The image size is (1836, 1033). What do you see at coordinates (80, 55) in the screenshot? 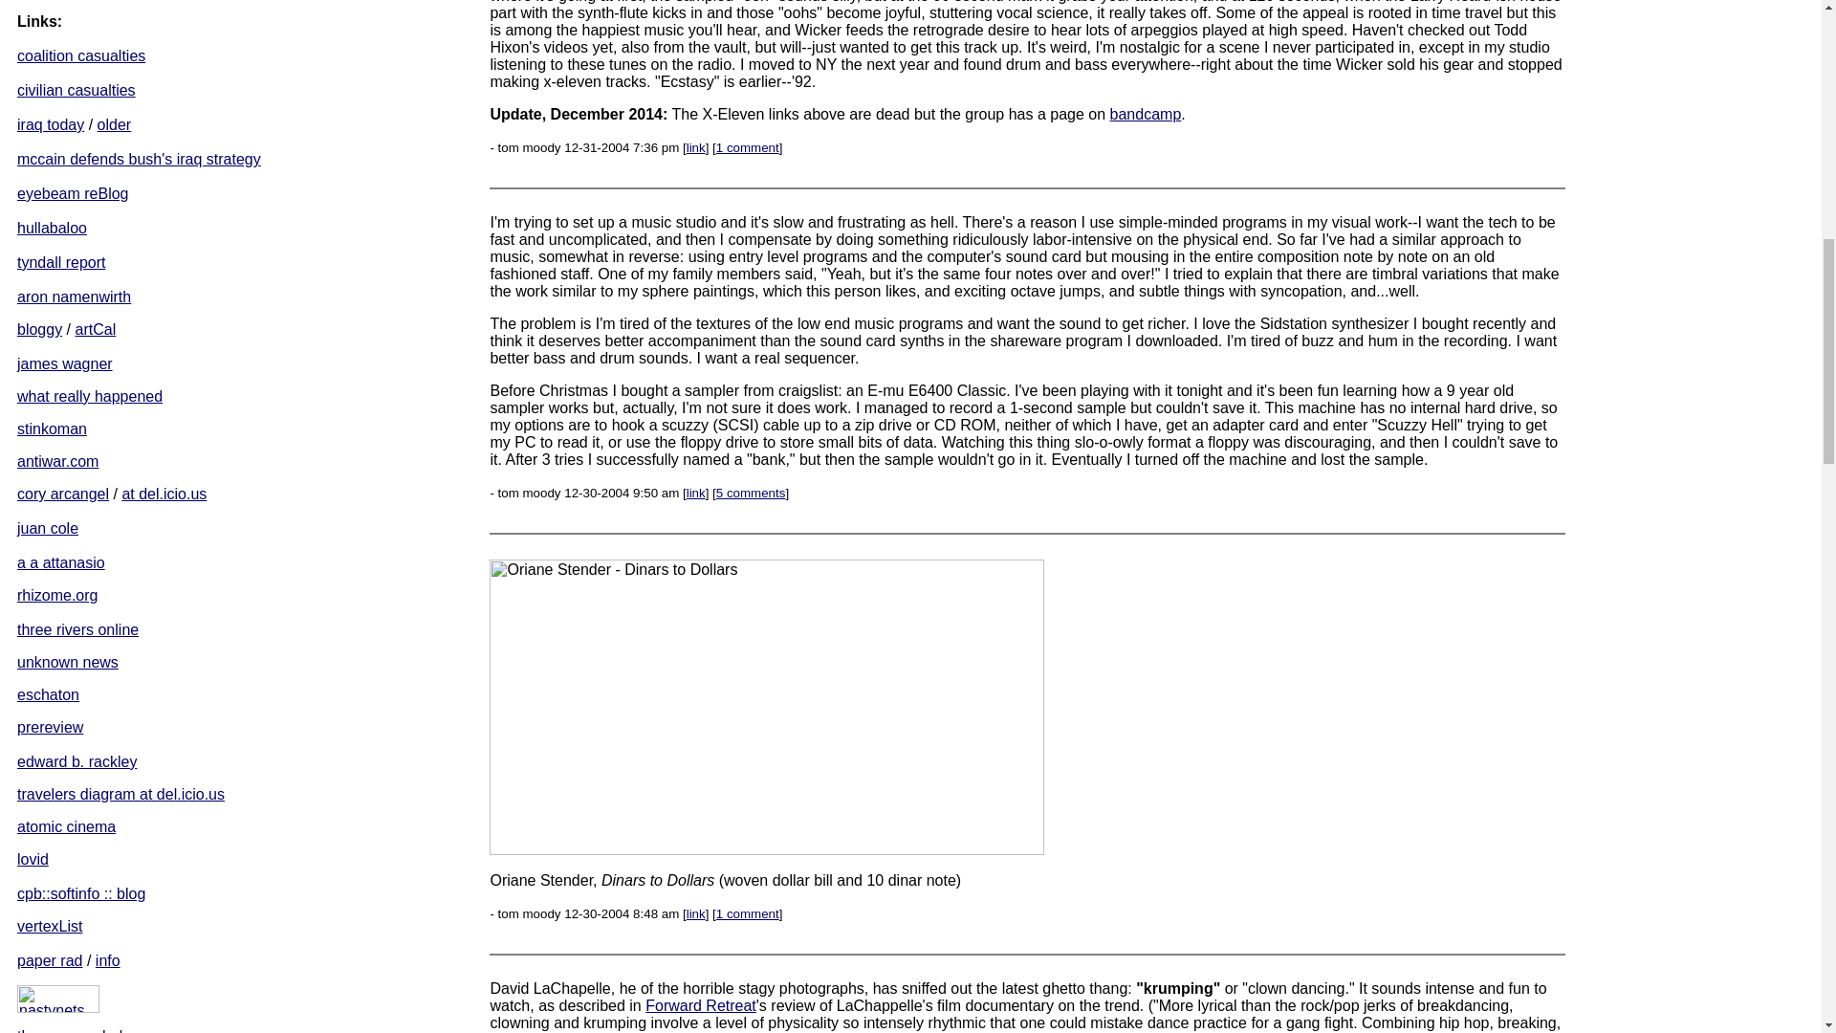
I see `coalition casualties` at bounding box center [80, 55].